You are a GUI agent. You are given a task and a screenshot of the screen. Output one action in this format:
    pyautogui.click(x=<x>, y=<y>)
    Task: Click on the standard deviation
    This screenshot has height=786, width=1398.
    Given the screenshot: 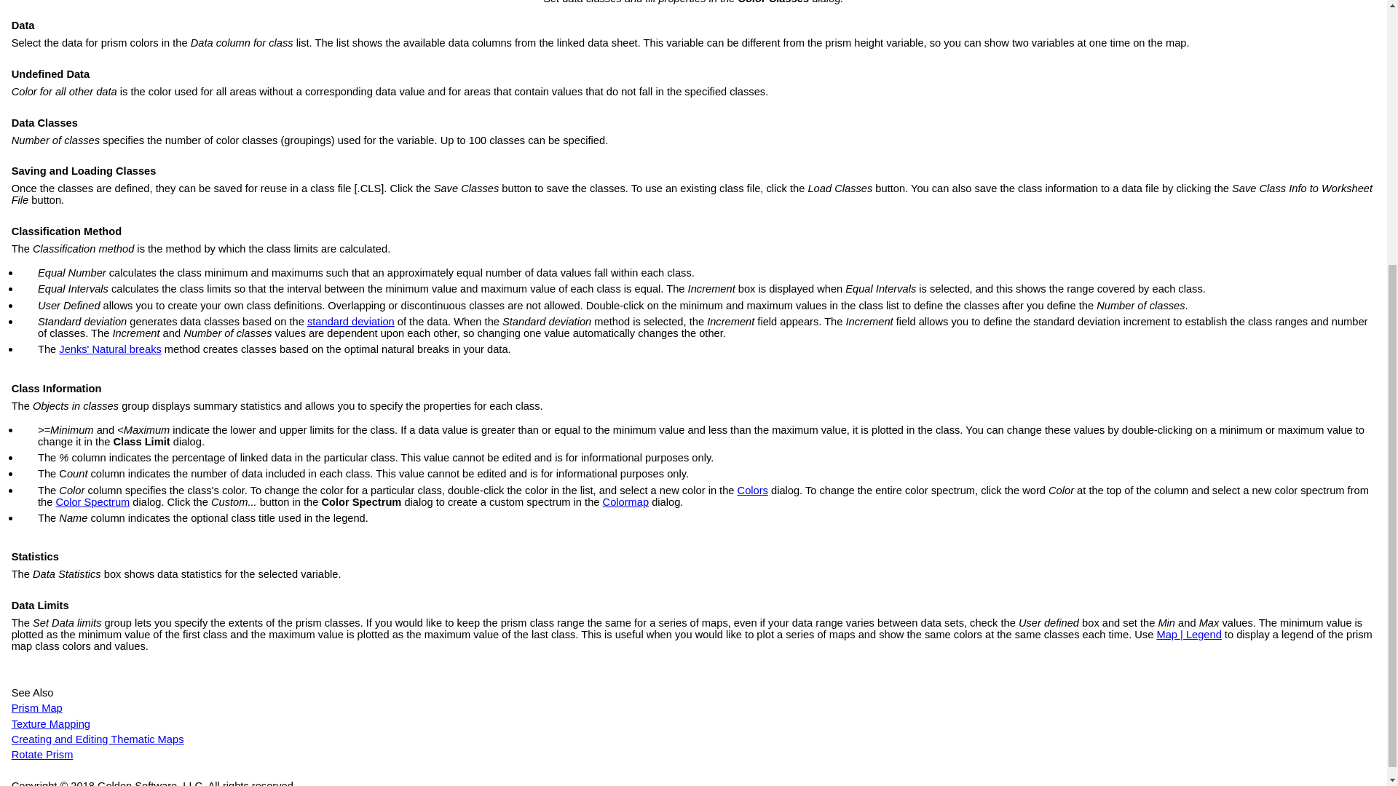 What is the action you would take?
    pyautogui.click(x=351, y=322)
    